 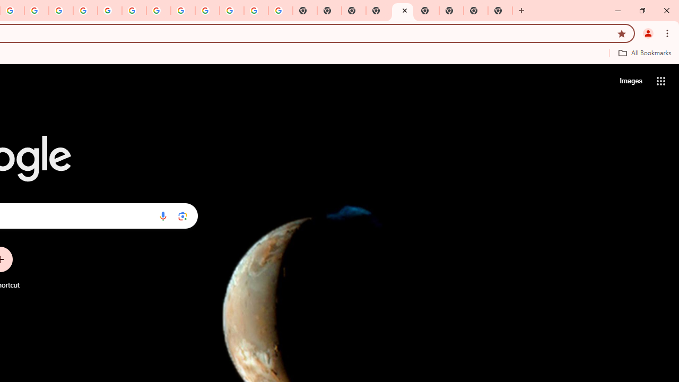 What do you see at coordinates (648, 33) in the screenshot?
I see `You` at bounding box center [648, 33].